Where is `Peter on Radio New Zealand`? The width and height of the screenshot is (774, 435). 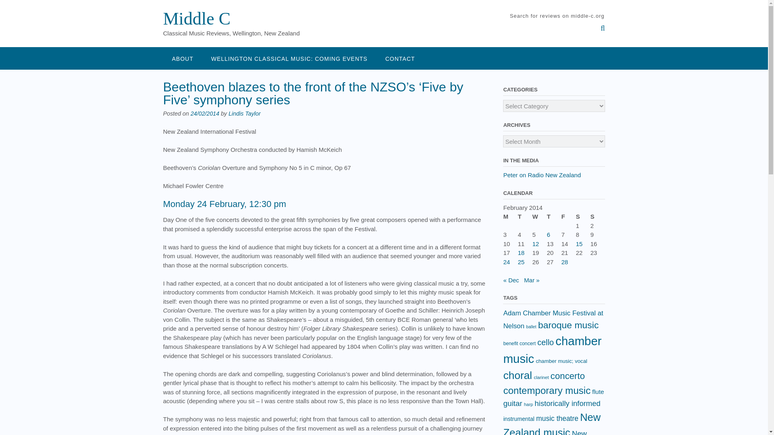 Peter on Radio New Zealand is located at coordinates (542, 175).